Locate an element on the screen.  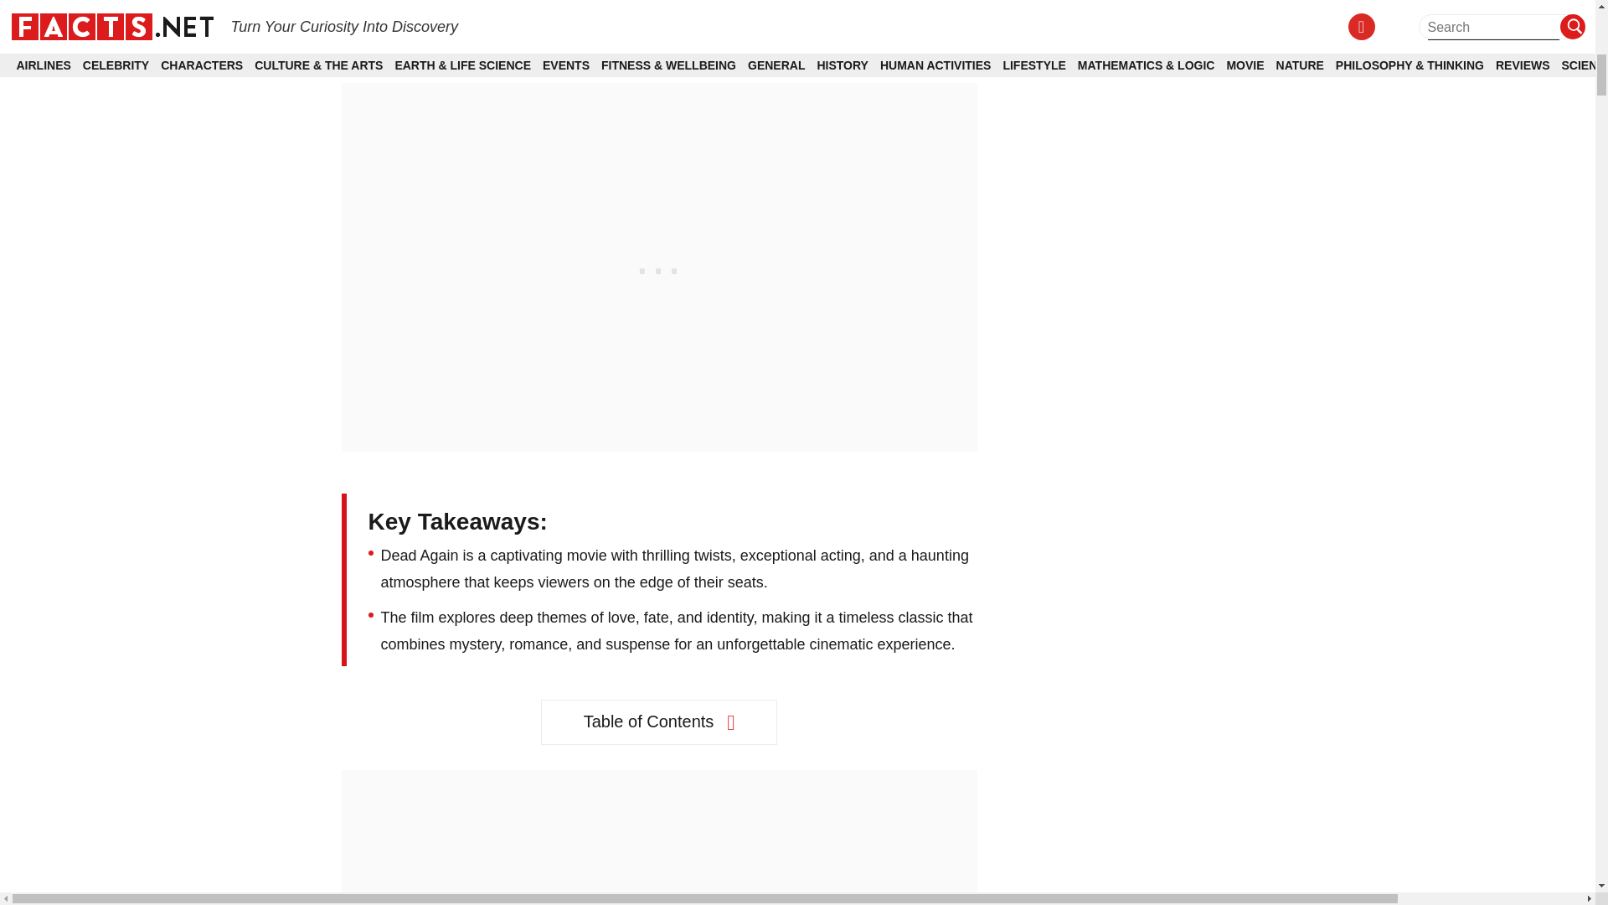
Dead is located at coordinates (467, 8).